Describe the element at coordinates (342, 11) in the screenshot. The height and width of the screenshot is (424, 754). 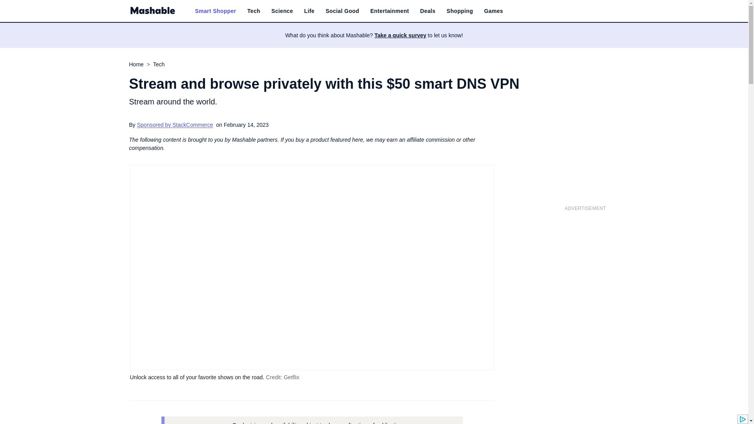
I see `Social Good` at that location.